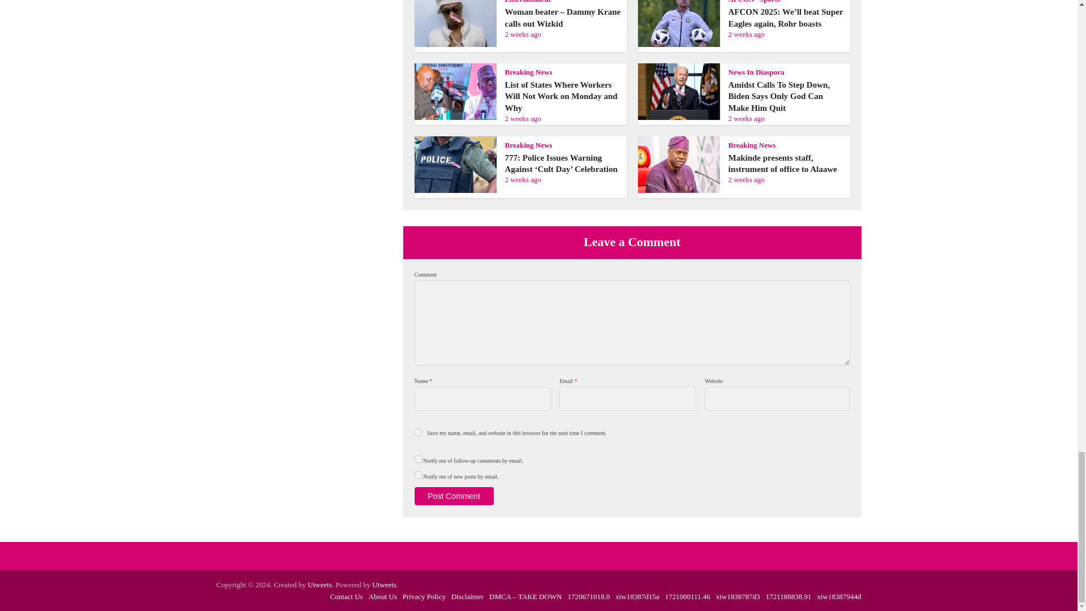 The image size is (1086, 611). Describe the element at coordinates (417, 432) in the screenshot. I see `yes` at that location.